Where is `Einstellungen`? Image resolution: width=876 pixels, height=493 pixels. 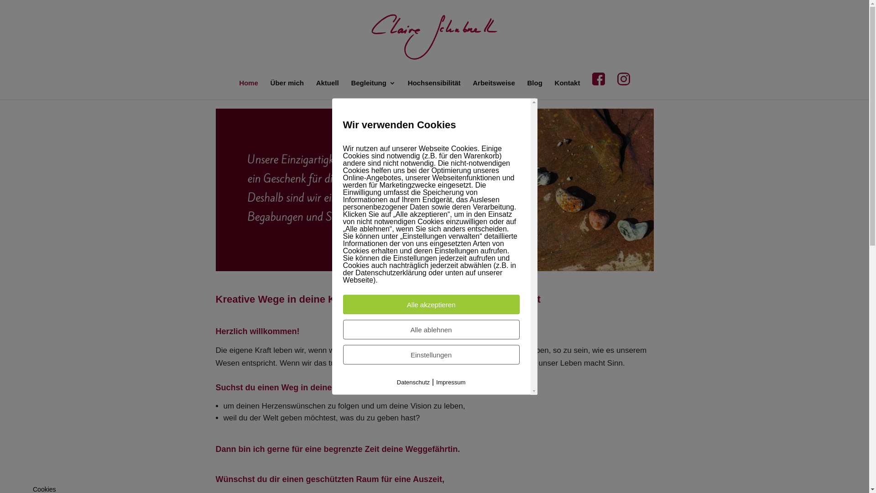
Einstellungen is located at coordinates (432, 355).